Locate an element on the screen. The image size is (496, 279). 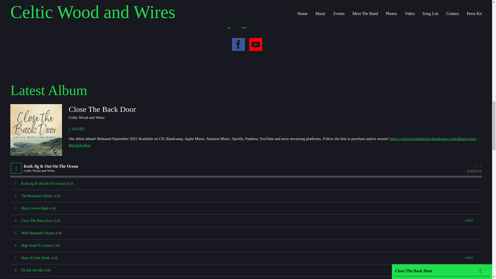
The Boatman's Dance is located at coordinates (37, 196).